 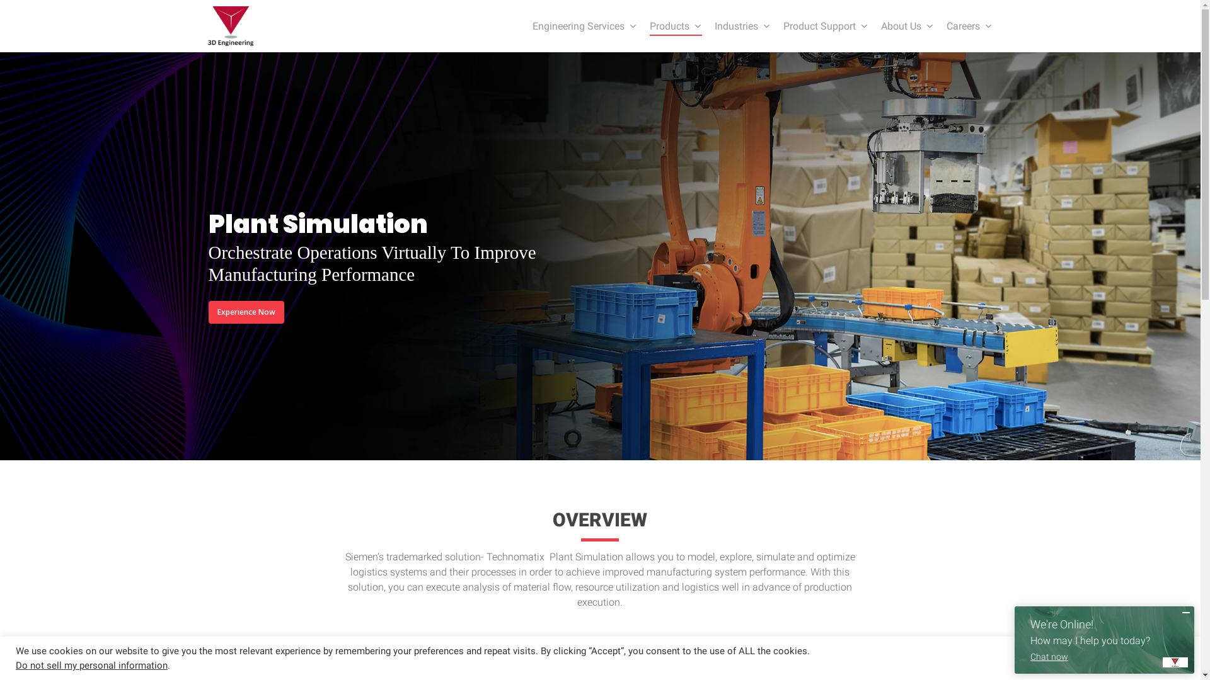 What do you see at coordinates (907, 26) in the screenshot?
I see `About Us` at bounding box center [907, 26].